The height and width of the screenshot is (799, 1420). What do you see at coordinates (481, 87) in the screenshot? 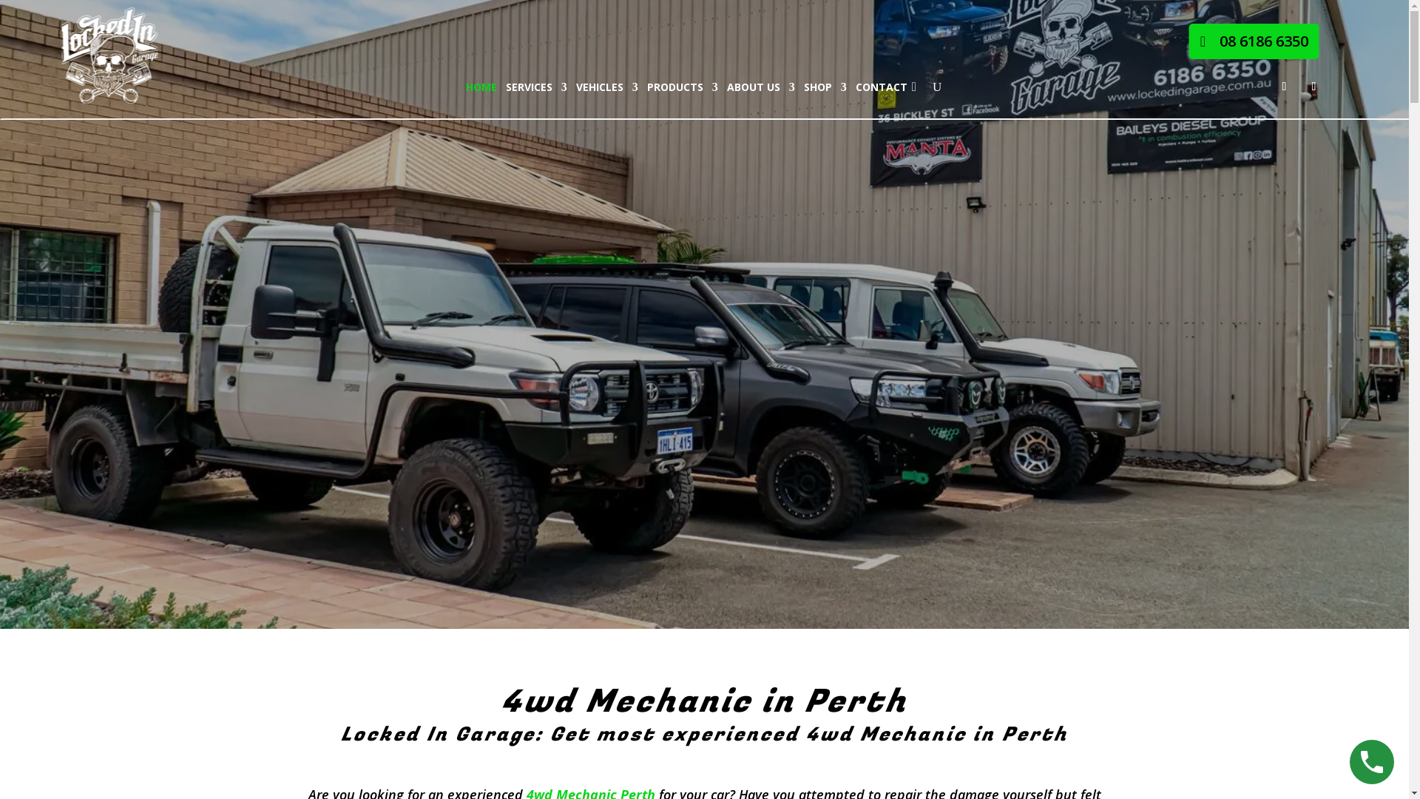
I see `HOME` at bounding box center [481, 87].